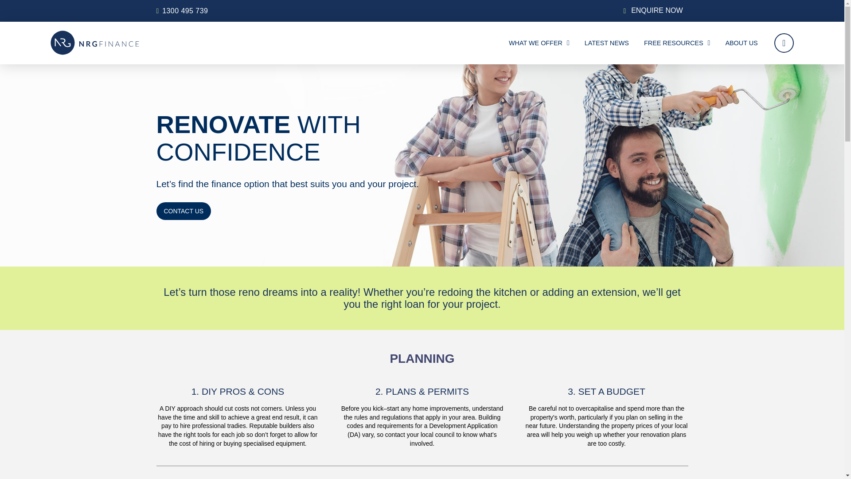 This screenshot has height=479, width=851. What do you see at coordinates (539, 43) in the screenshot?
I see `WHAT WE OFFER` at bounding box center [539, 43].